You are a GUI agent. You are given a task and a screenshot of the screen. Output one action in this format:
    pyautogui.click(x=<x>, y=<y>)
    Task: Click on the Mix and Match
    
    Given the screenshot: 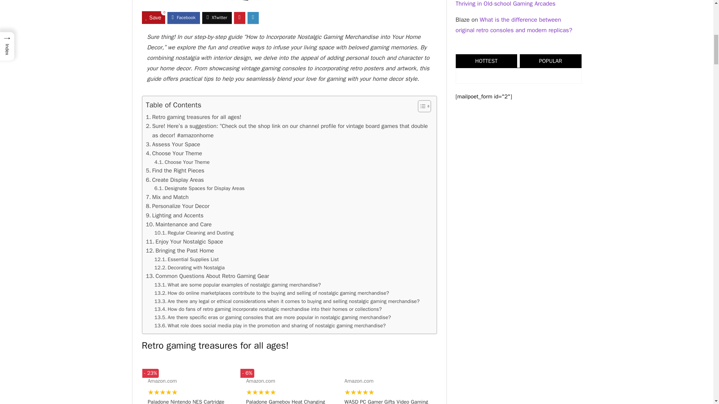 What is the action you would take?
    pyautogui.click(x=167, y=197)
    